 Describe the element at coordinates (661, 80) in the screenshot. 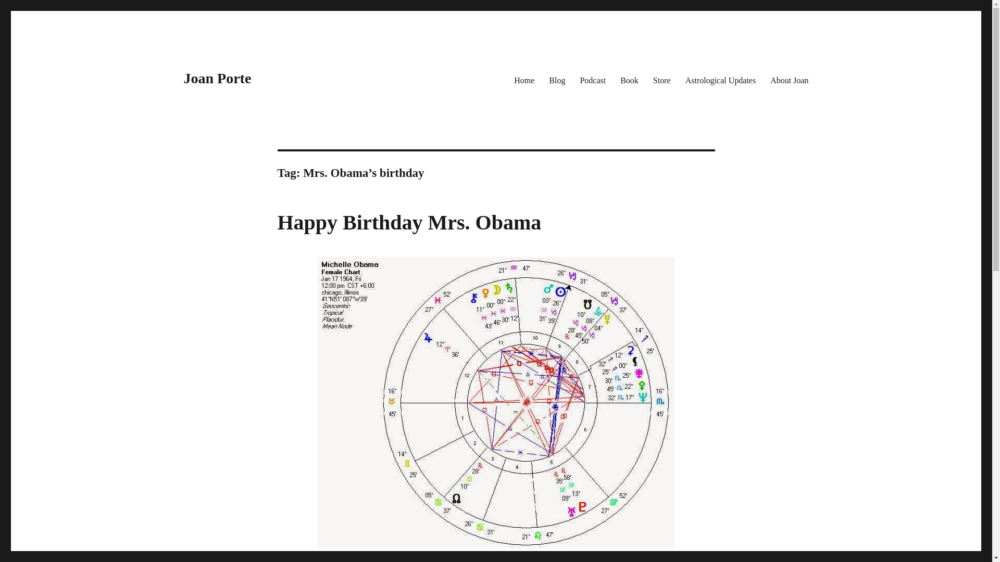

I see `Store` at that location.